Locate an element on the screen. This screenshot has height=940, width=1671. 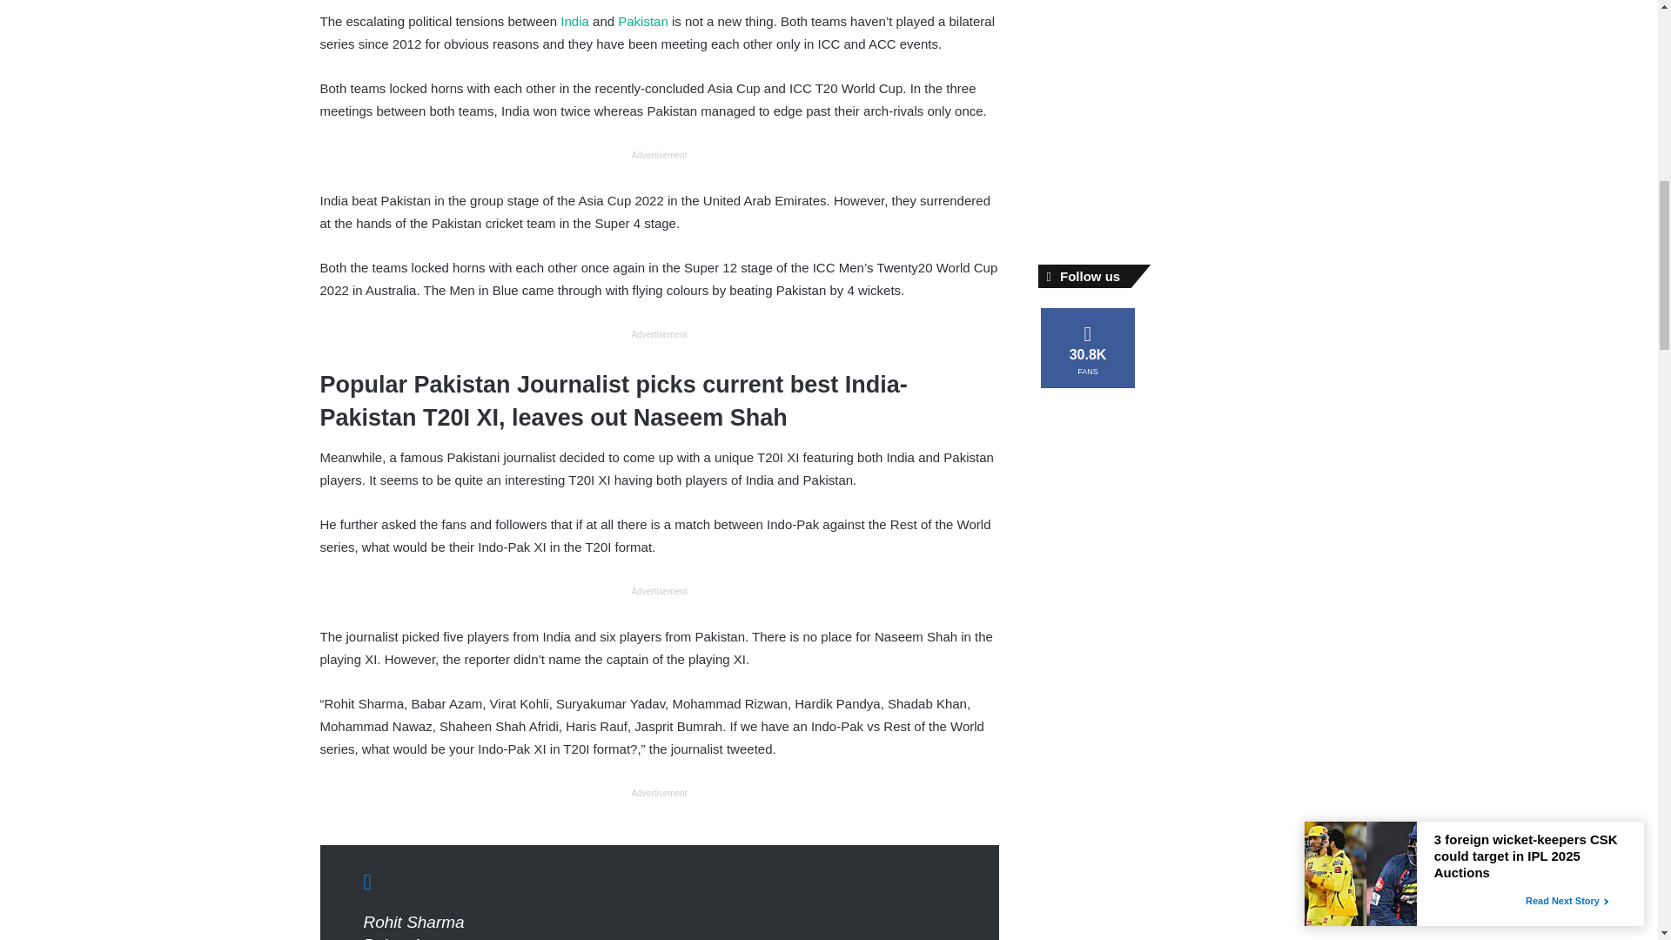
India is located at coordinates (574, 21).